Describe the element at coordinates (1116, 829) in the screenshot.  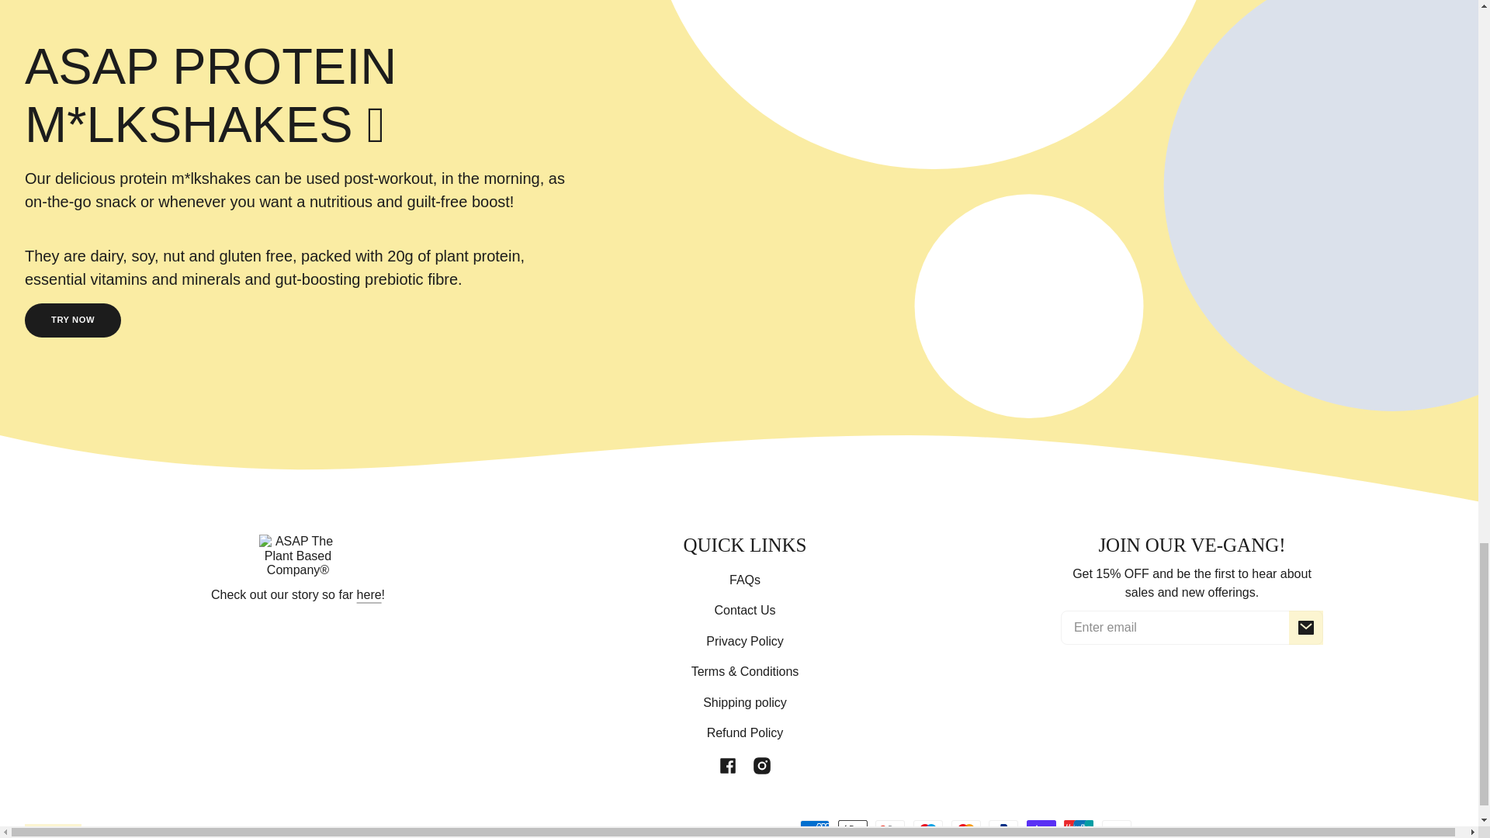
I see `Visa` at that location.